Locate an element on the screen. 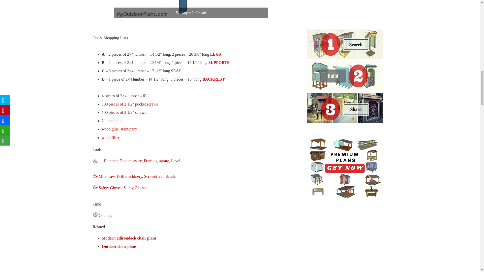   Safety Gloves, Safety Glasses is located at coordinates (120, 187).